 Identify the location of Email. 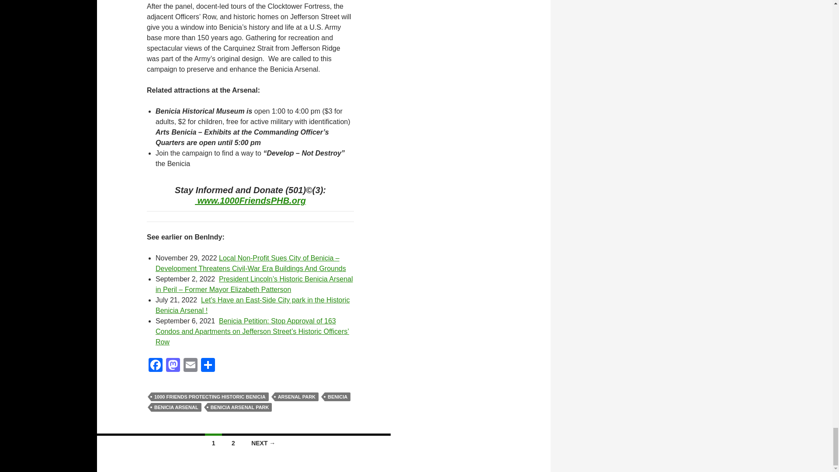
(191, 366).